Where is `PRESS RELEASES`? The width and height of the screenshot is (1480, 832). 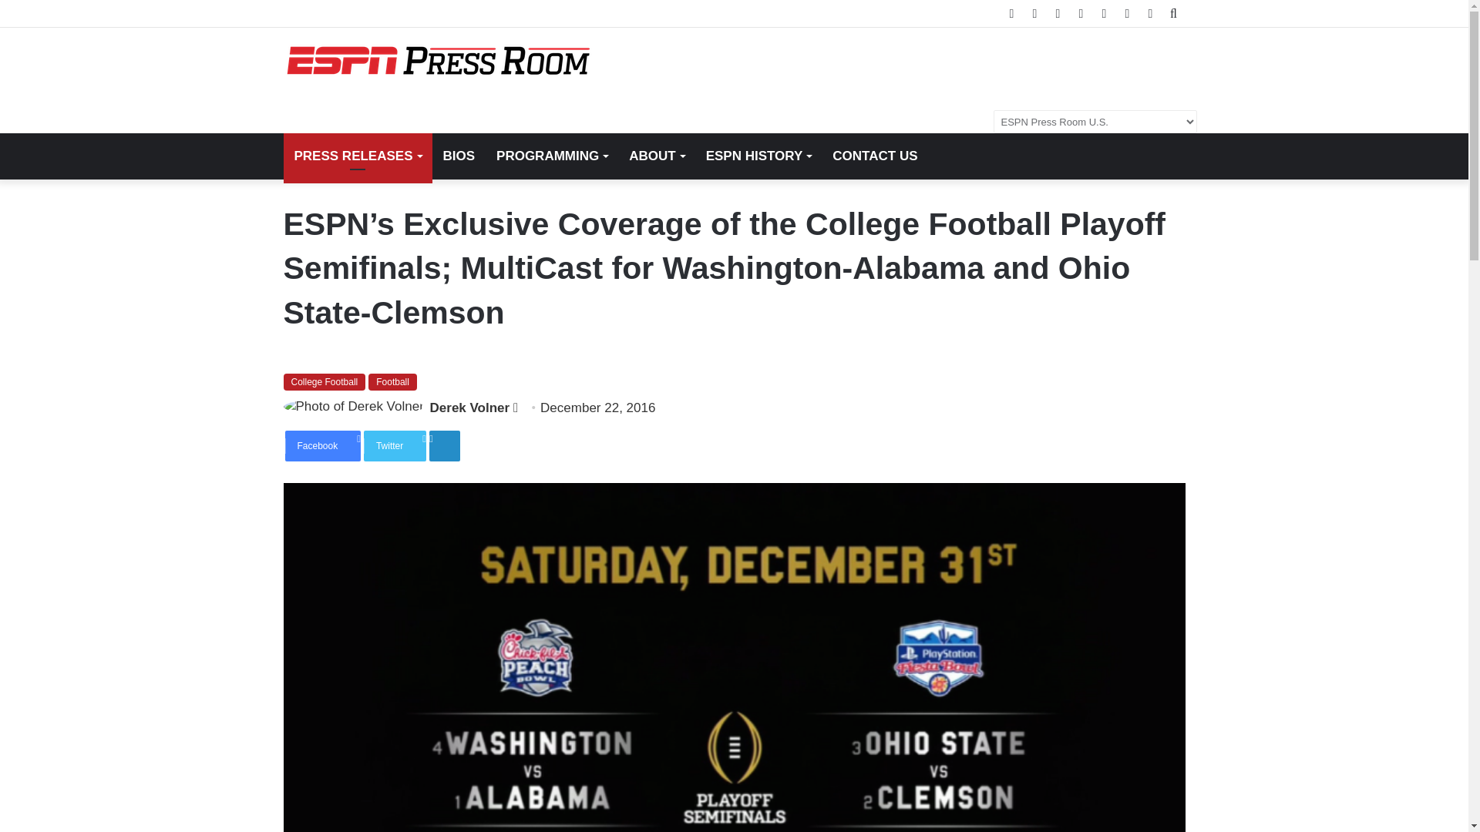
PRESS RELEASES is located at coordinates (358, 156).